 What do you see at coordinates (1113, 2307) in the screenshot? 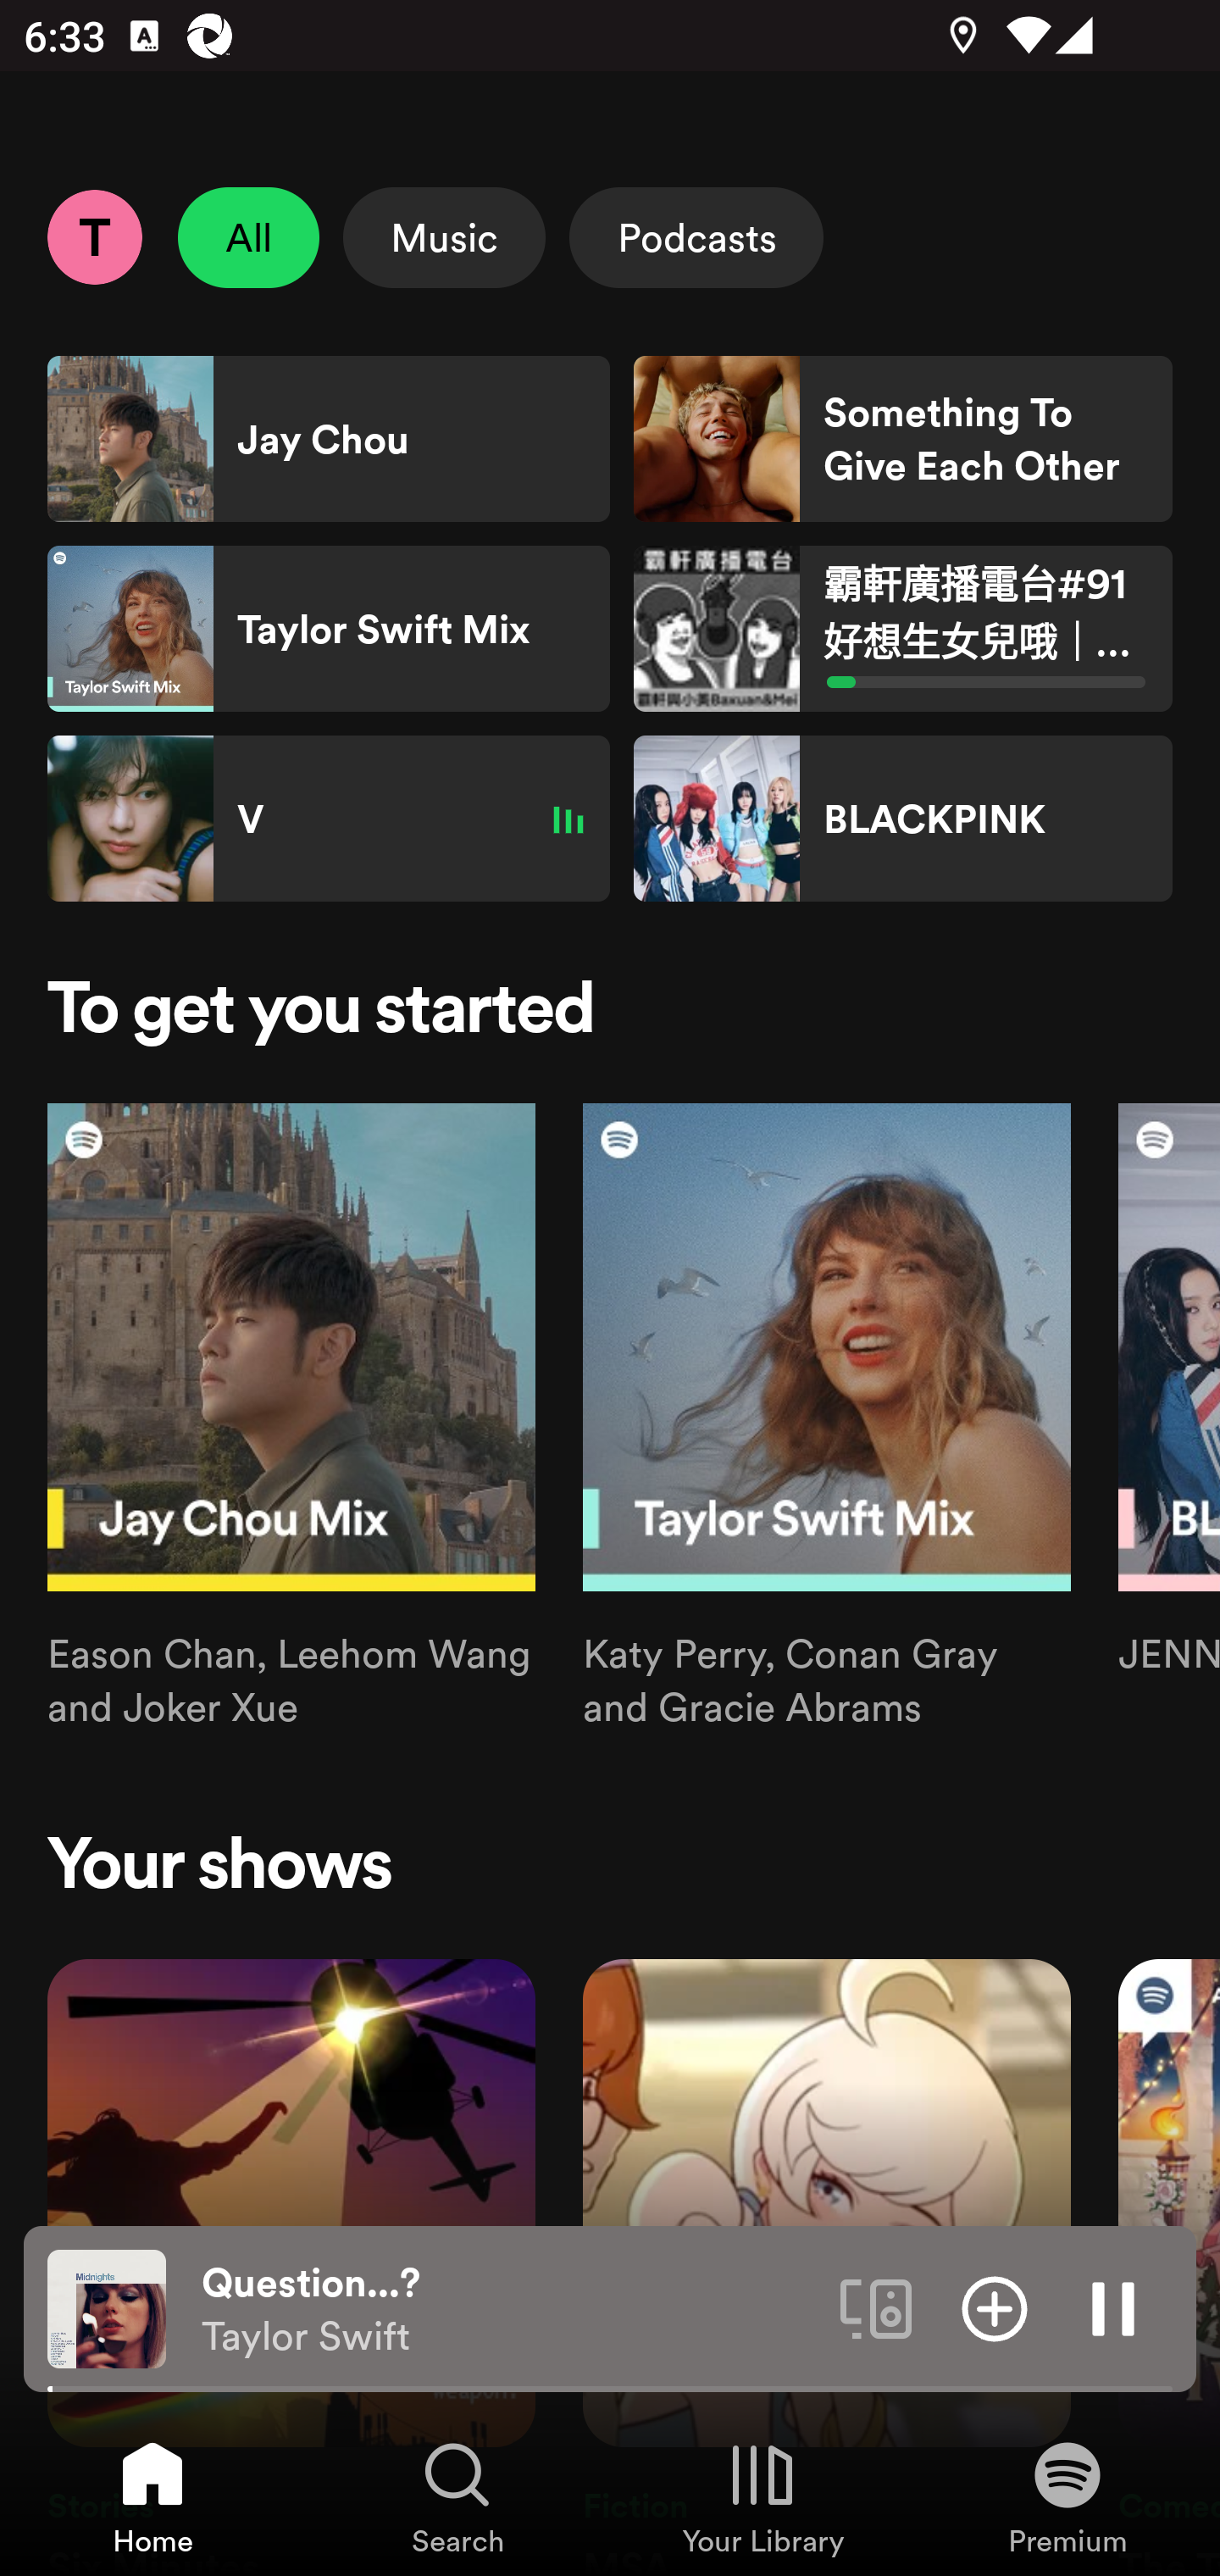
I see `Pause` at bounding box center [1113, 2307].